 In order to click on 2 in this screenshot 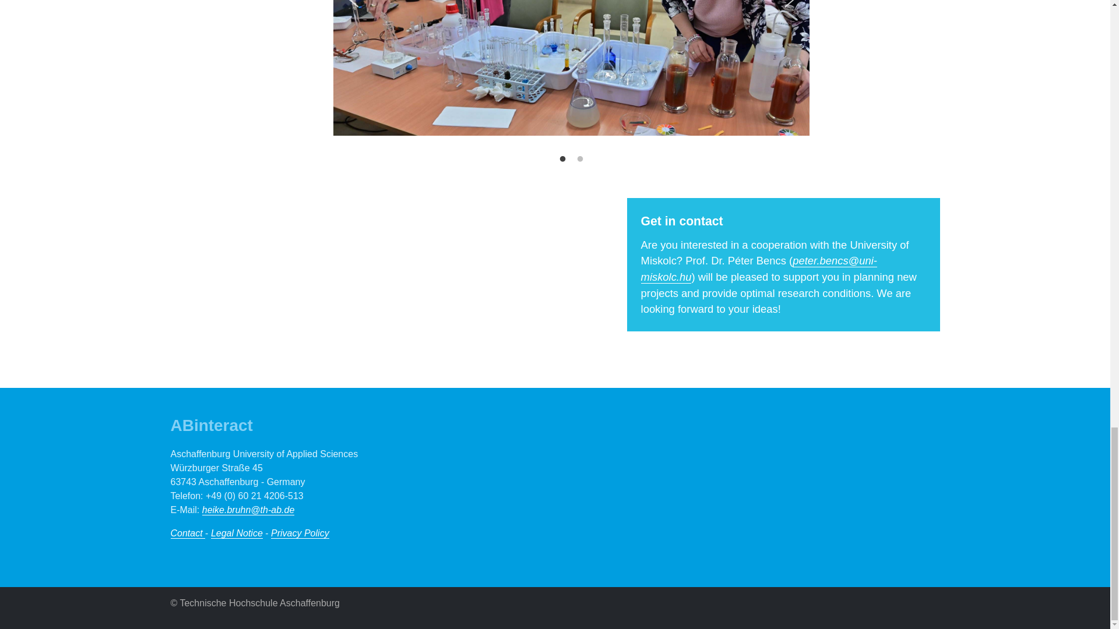, I will do `click(579, 160)`.